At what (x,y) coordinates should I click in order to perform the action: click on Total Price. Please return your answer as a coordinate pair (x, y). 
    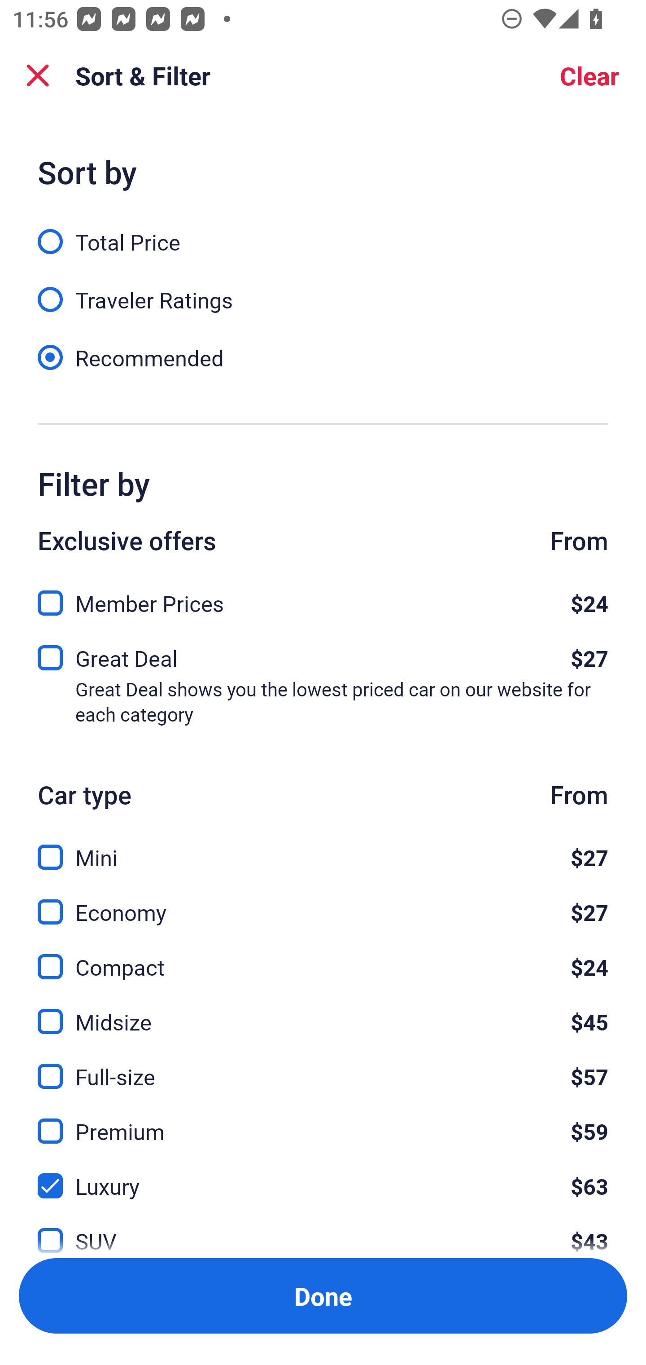
    Looking at the image, I should click on (323, 232).